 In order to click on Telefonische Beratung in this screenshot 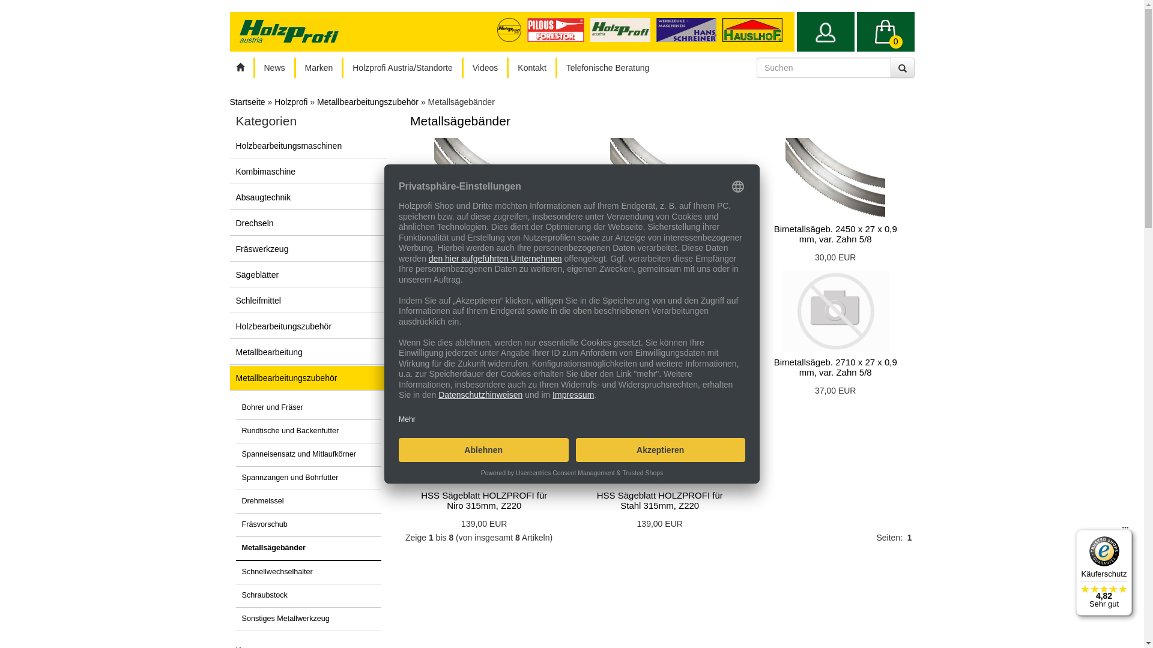, I will do `click(608, 68)`.